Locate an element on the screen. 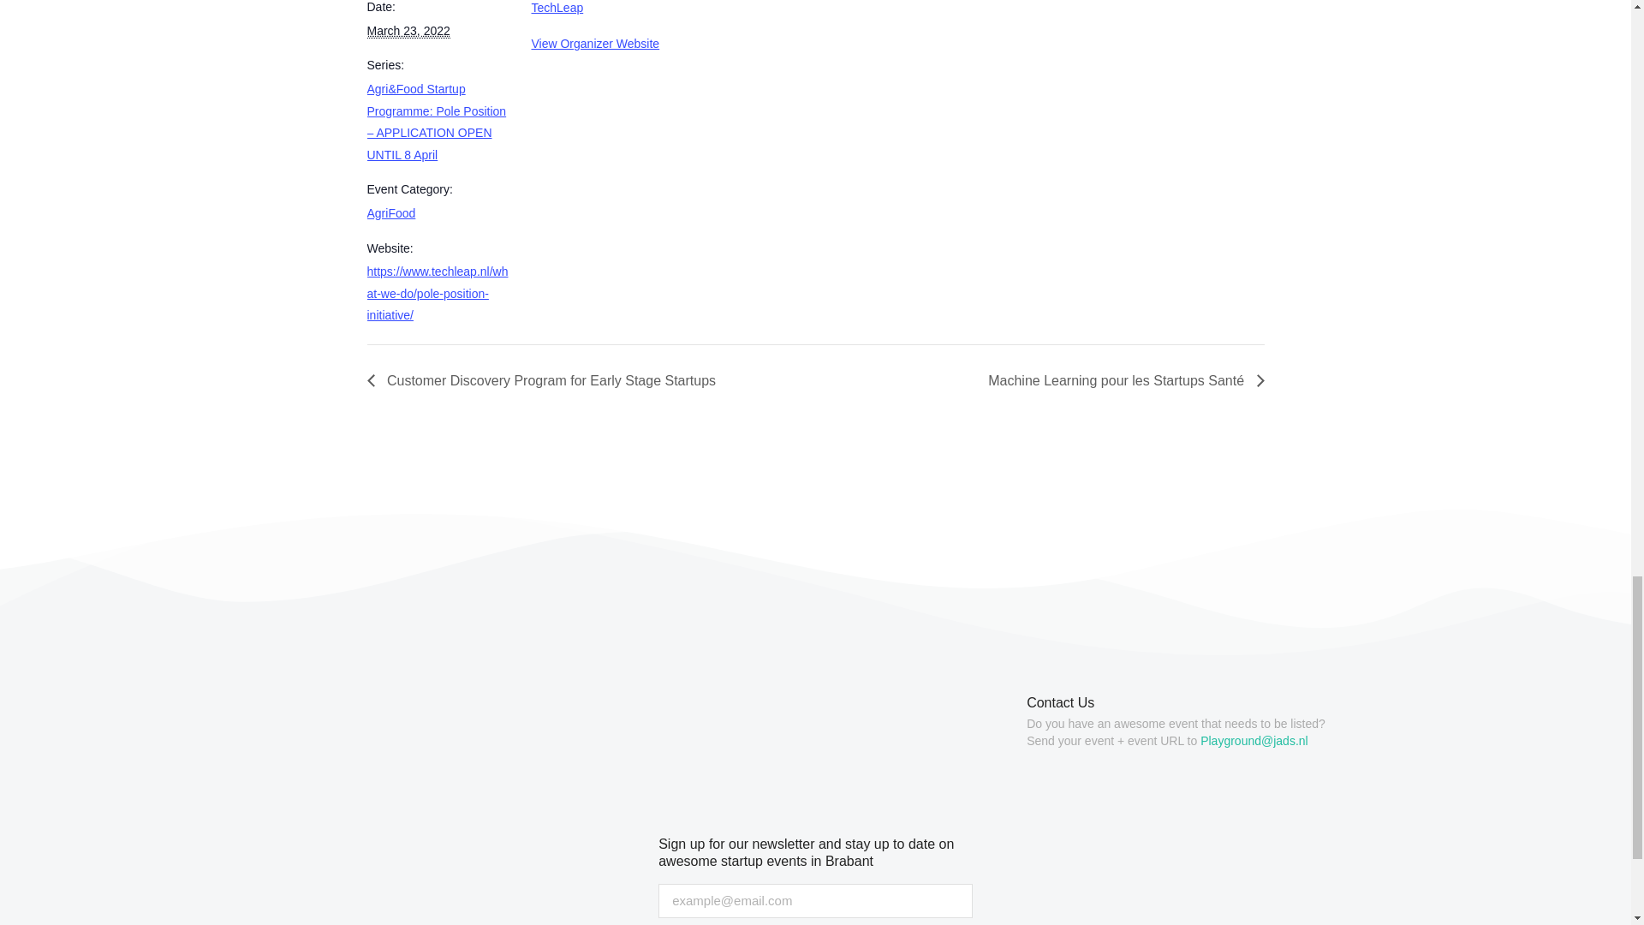 The image size is (1644, 925). Customer Discovery Program for Early Stage Startups is located at coordinates (545, 380).